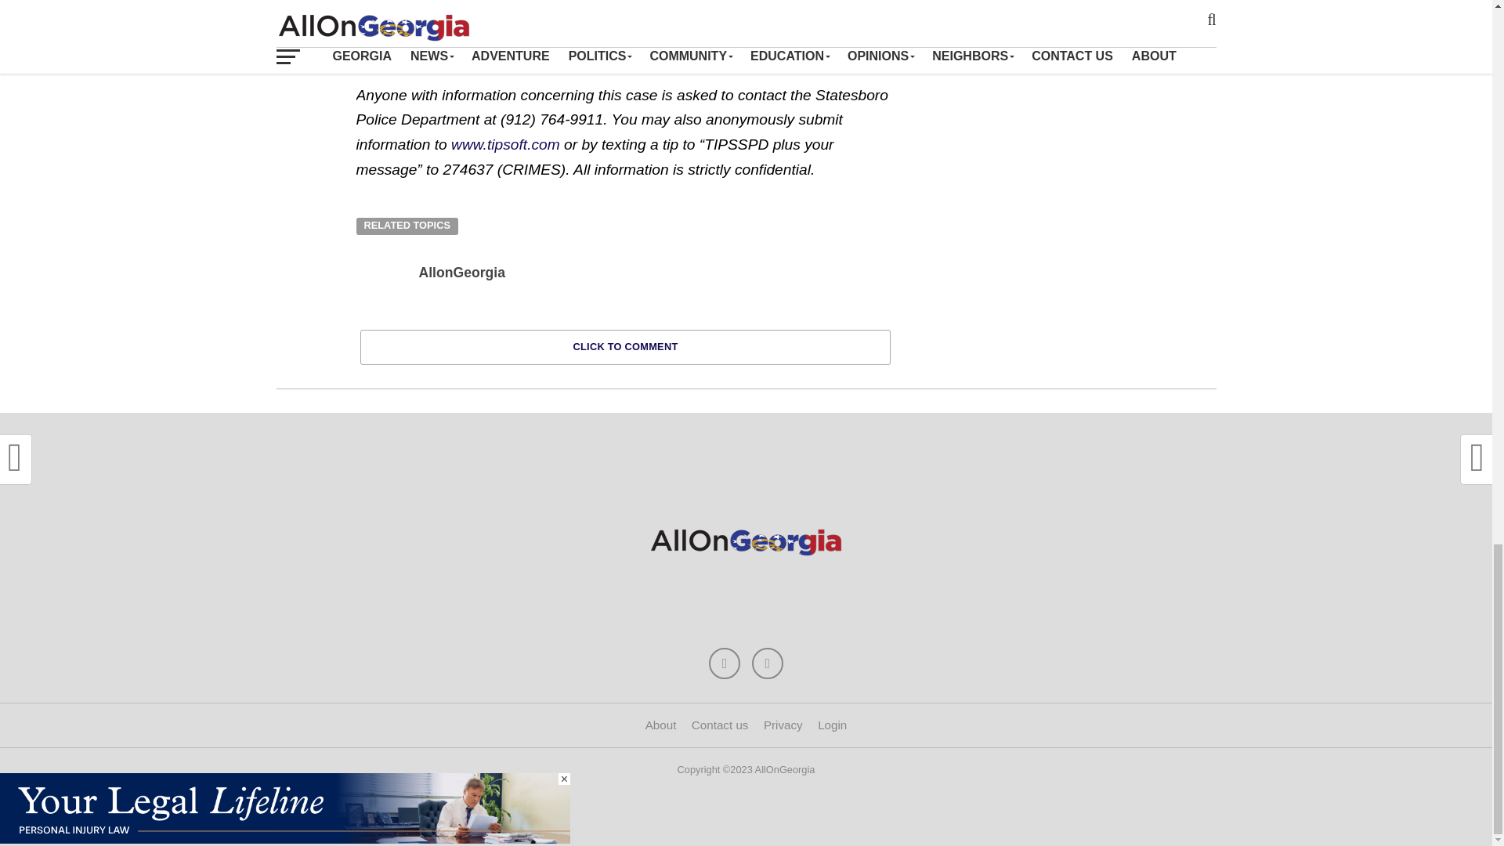 The image size is (1504, 846). I want to click on Posts by AllonGeorgia, so click(461, 273).